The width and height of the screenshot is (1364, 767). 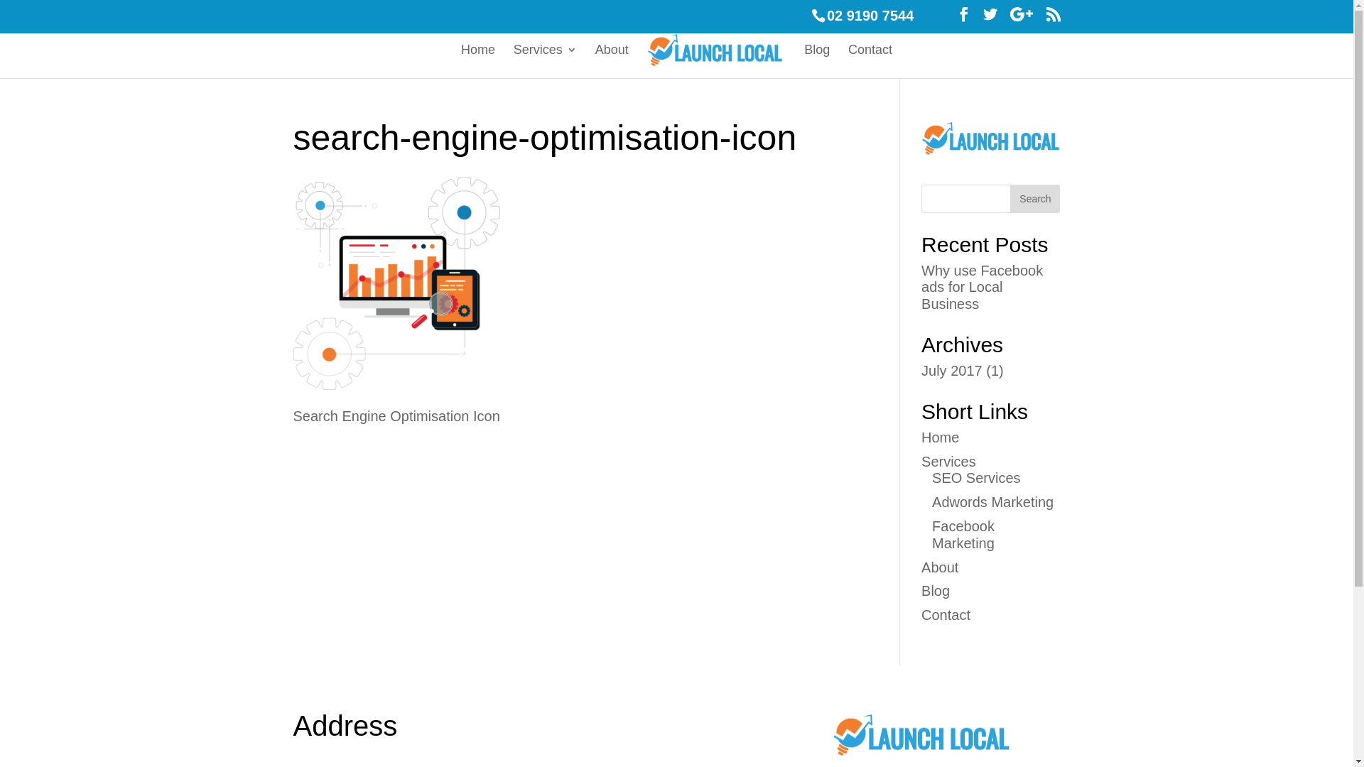 What do you see at coordinates (1035, 199) in the screenshot?
I see `Search` at bounding box center [1035, 199].